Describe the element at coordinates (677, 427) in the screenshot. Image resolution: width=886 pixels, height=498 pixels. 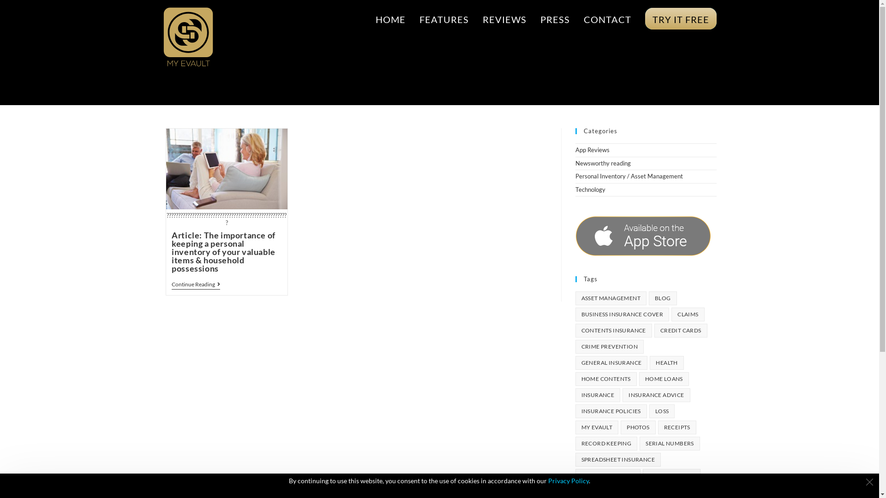
I see `RECEIPTS` at that location.